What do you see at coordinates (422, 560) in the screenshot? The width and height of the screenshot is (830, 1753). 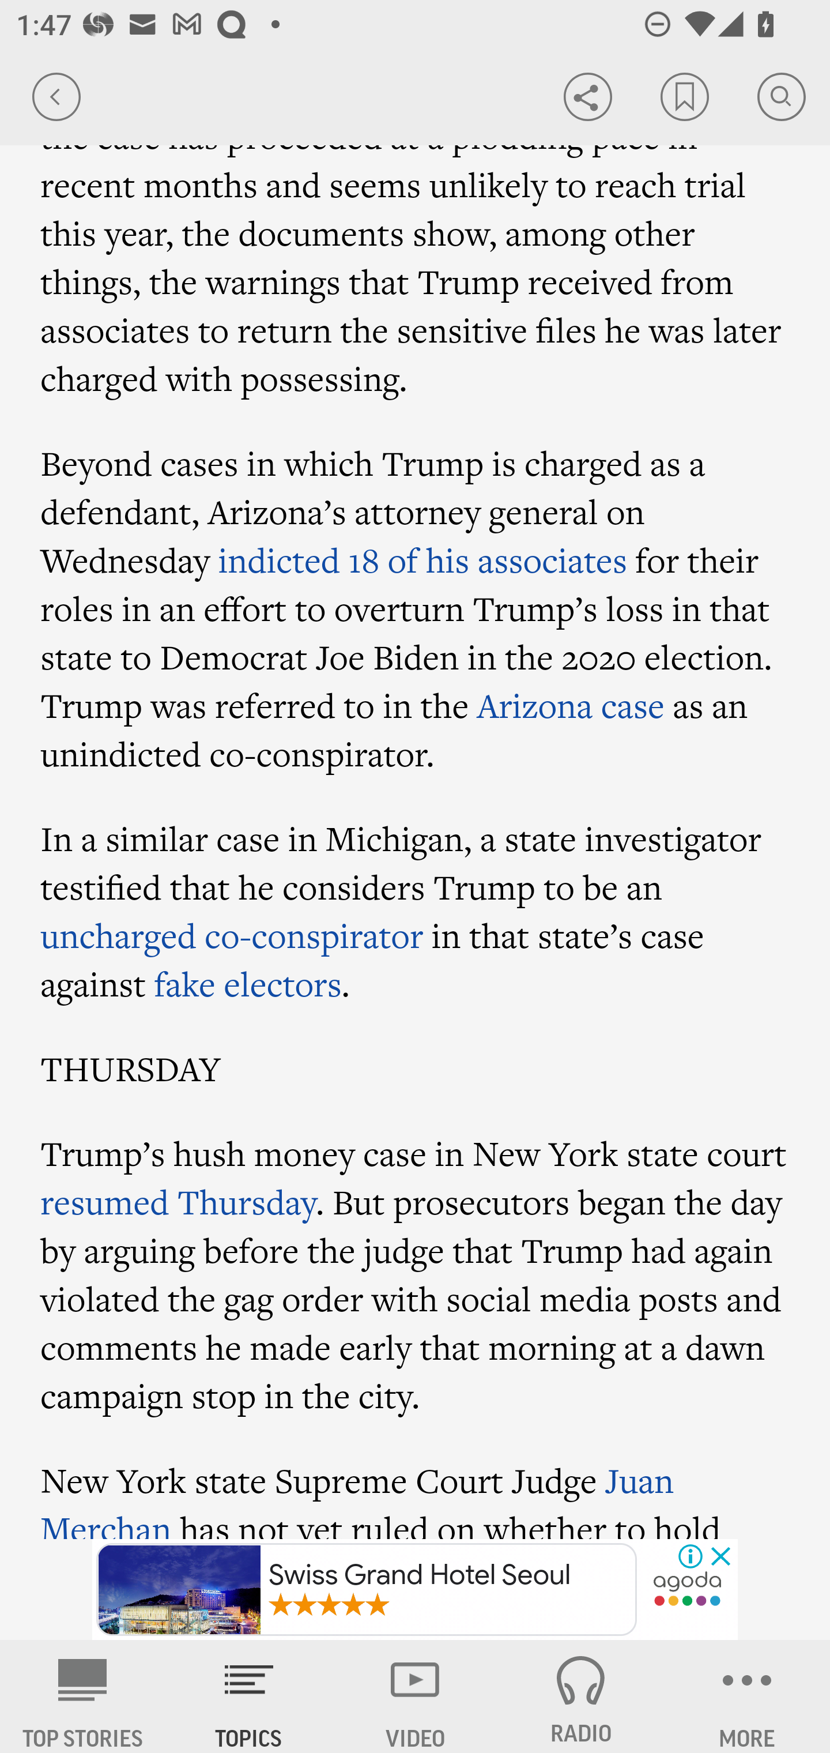 I see `indicted 18 of his associates` at bounding box center [422, 560].